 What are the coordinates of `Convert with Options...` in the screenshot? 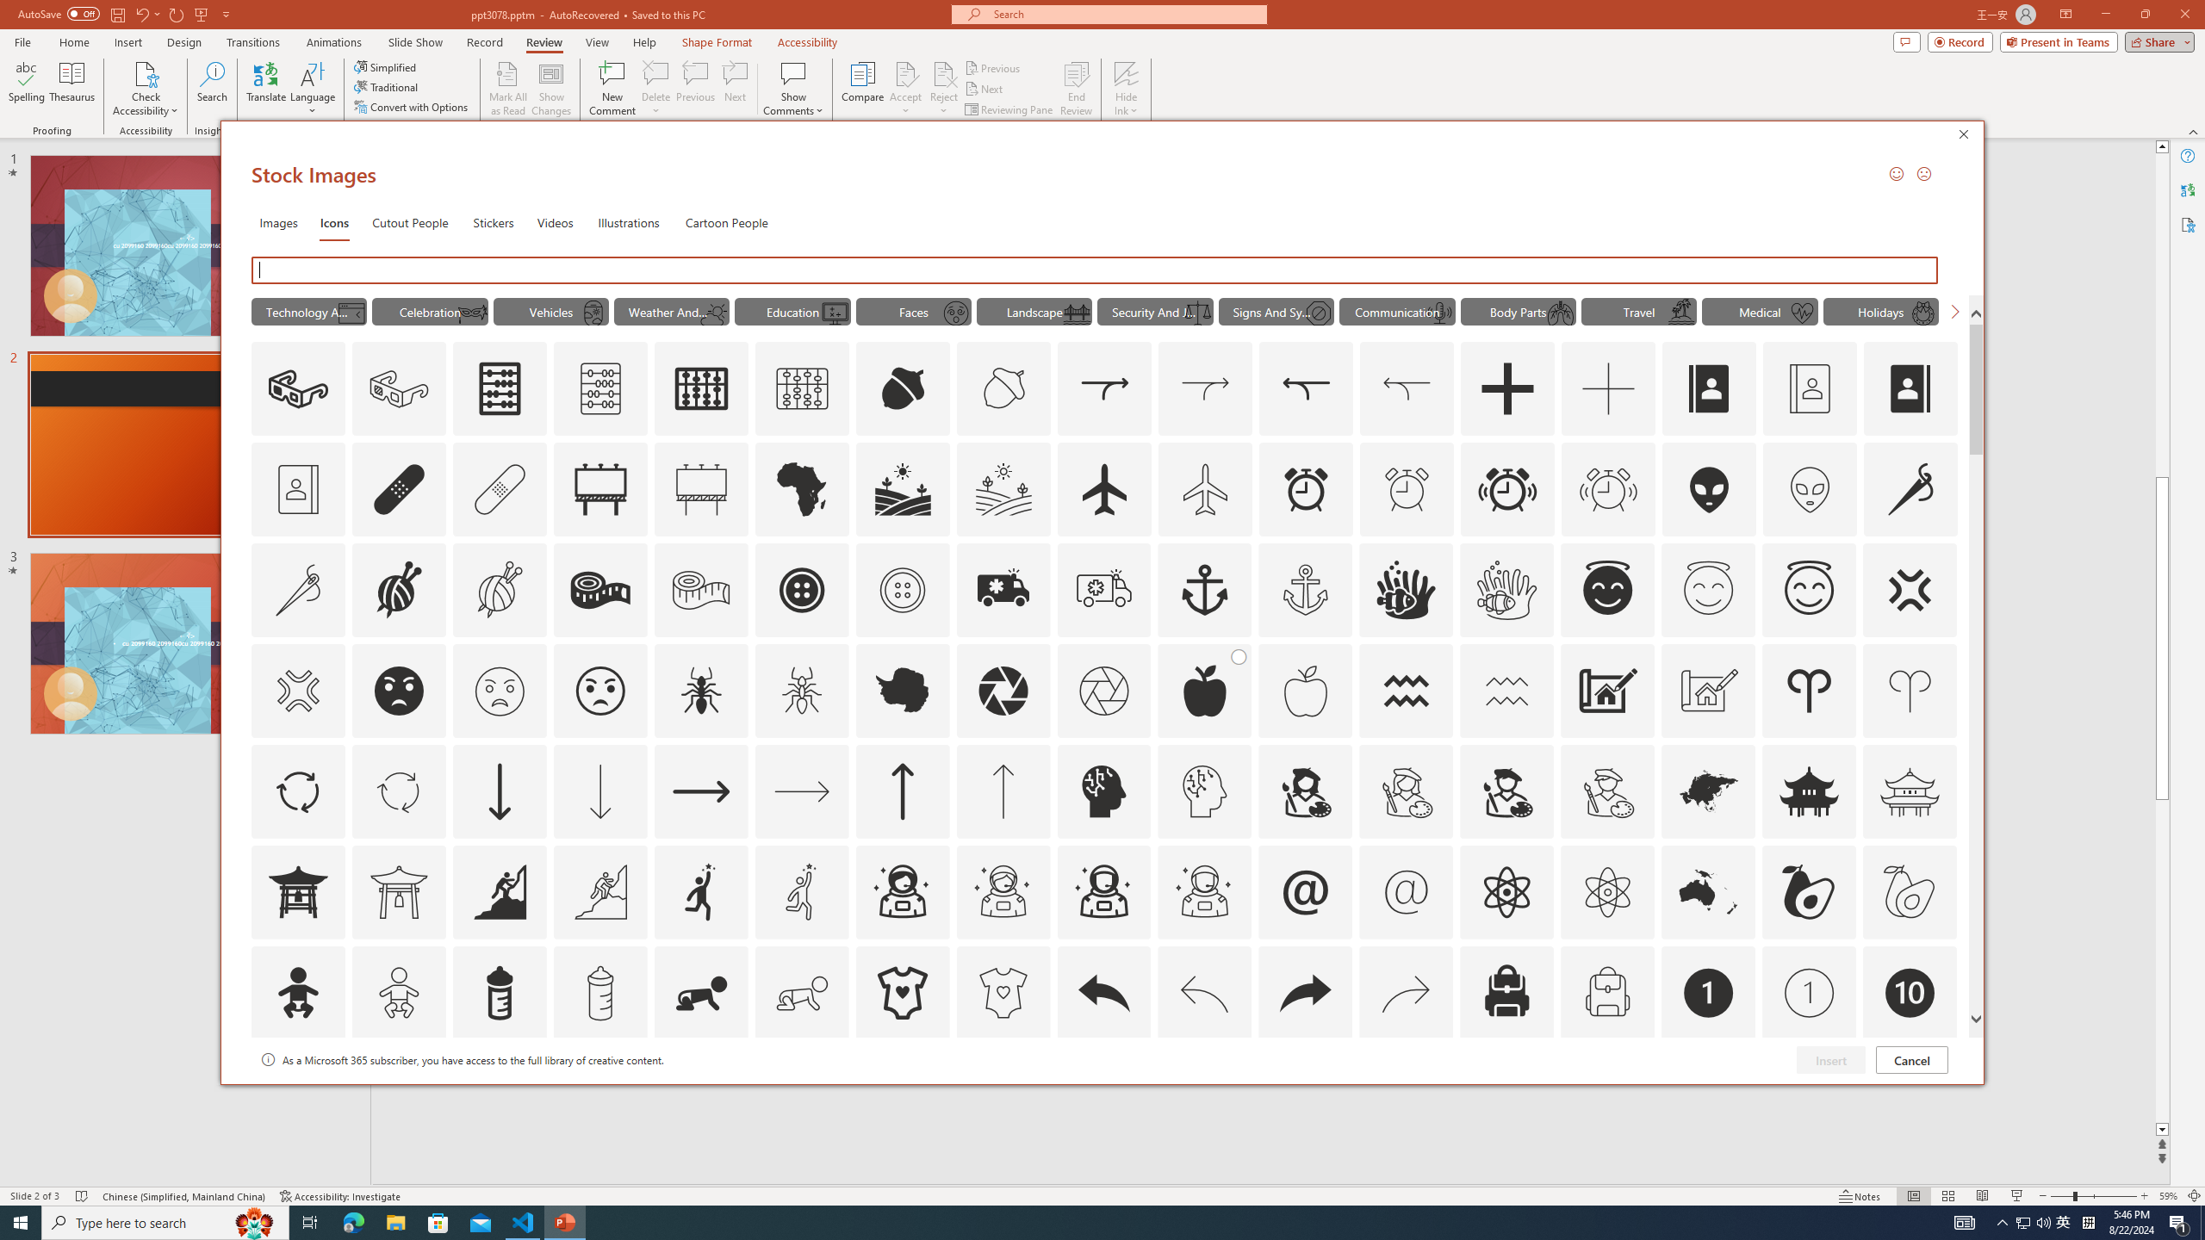 It's located at (412, 107).